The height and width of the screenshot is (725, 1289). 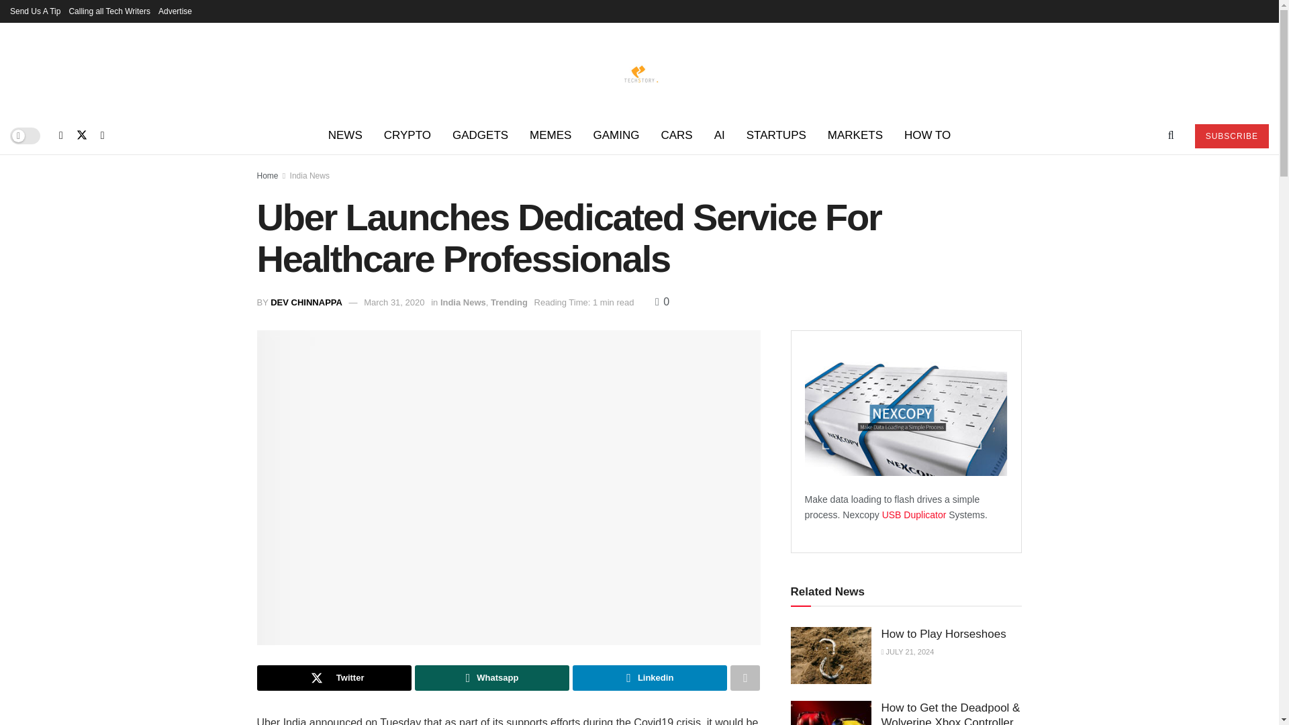 What do you see at coordinates (310, 175) in the screenshot?
I see `India News` at bounding box center [310, 175].